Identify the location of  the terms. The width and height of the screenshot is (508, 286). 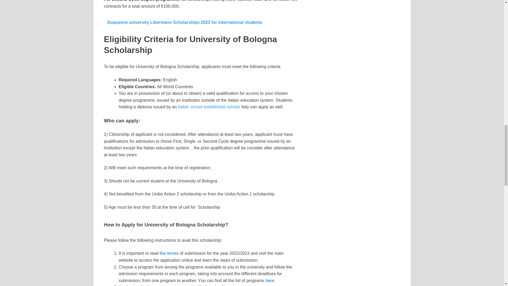
(169, 253).